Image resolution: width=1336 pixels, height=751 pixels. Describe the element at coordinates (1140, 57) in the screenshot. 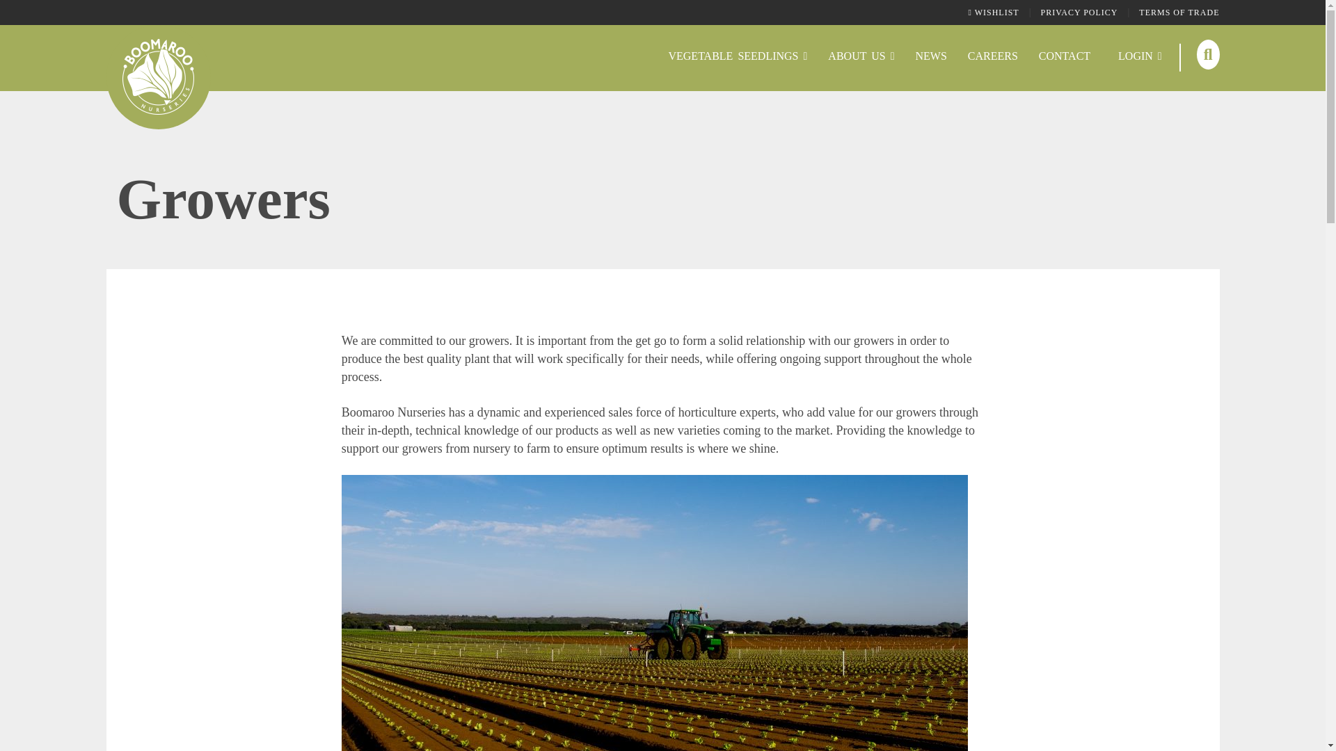

I see `Login` at that location.